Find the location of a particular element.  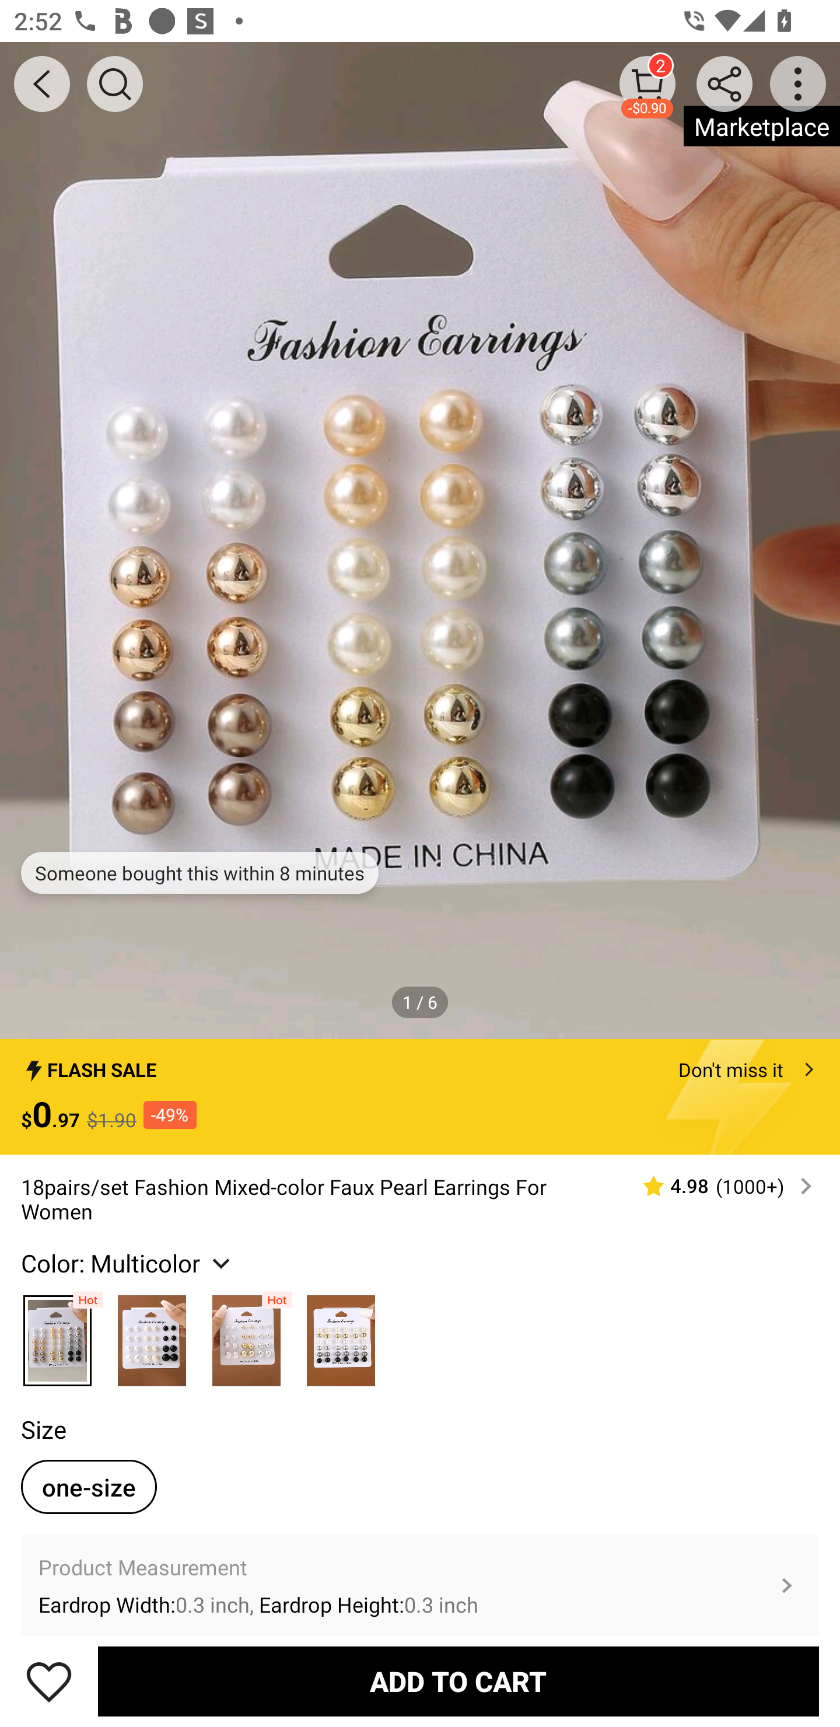

Save is located at coordinates (49, 1681).